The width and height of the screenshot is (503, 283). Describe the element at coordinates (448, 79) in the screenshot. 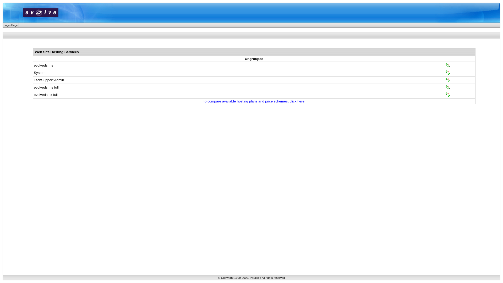

I see `Click to choose this plan` at that location.